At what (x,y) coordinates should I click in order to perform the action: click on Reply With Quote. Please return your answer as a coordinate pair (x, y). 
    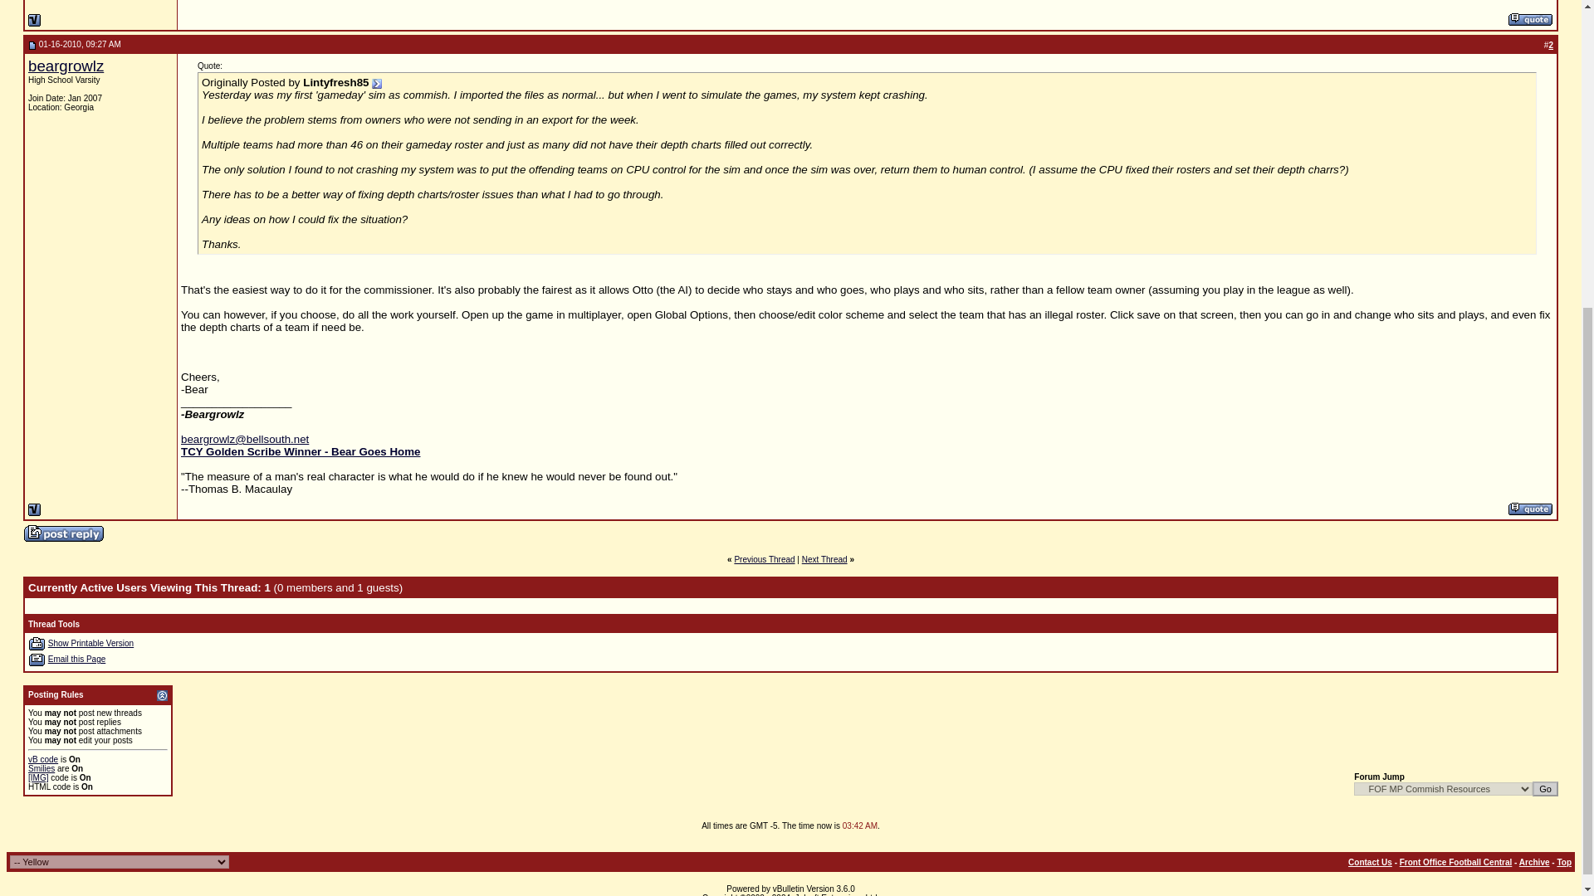
    Looking at the image, I should click on (1530, 509).